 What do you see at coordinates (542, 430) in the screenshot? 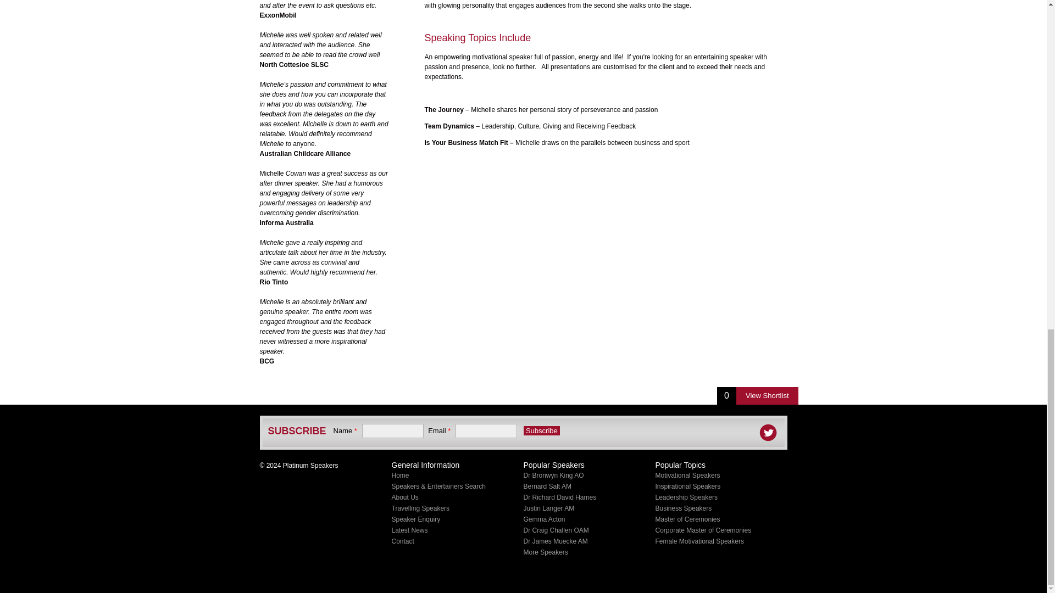
I see `Subscribe` at bounding box center [542, 430].